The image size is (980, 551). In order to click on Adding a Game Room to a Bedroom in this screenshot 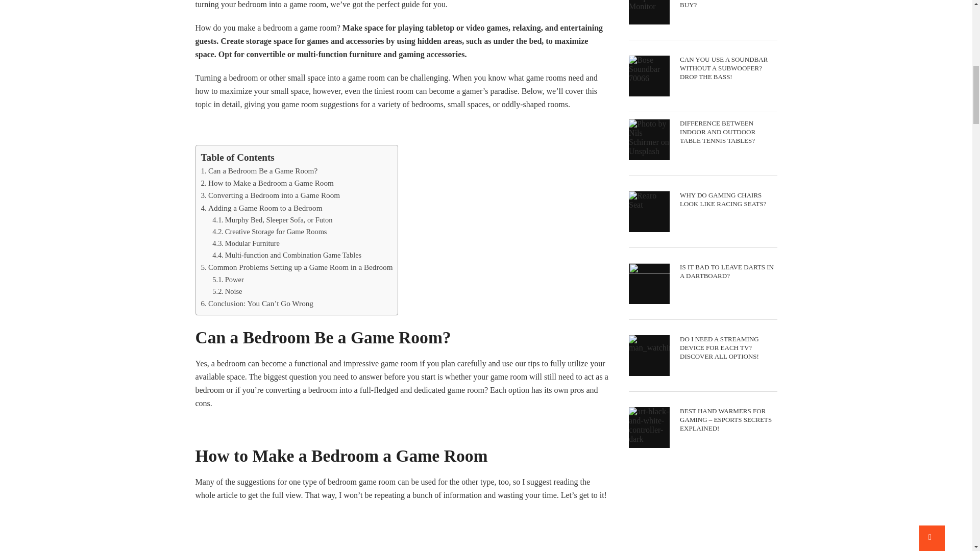, I will do `click(261, 207)`.